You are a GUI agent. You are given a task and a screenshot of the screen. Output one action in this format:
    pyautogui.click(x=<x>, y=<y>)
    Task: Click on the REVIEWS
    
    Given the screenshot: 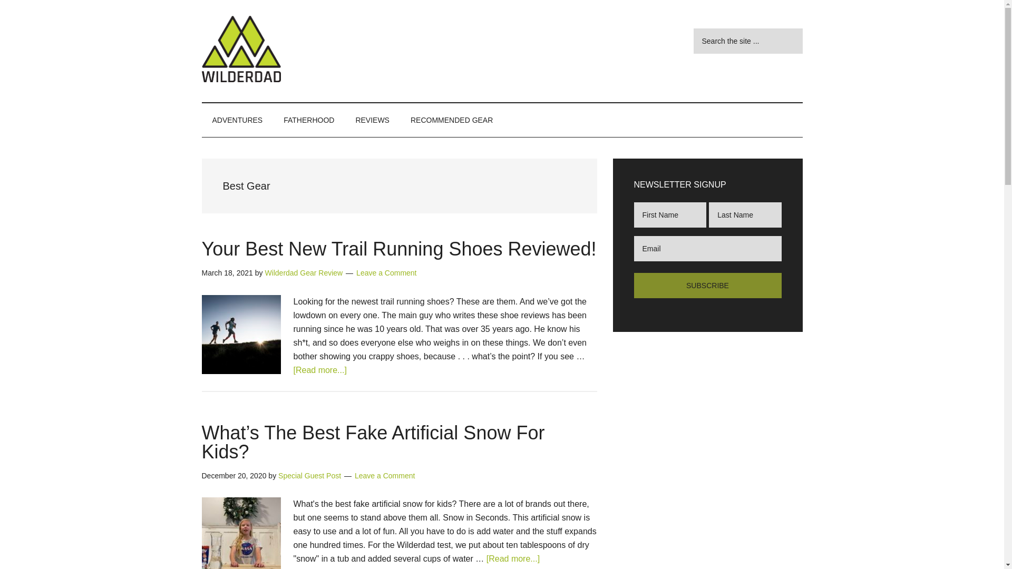 What is the action you would take?
    pyautogui.click(x=372, y=120)
    